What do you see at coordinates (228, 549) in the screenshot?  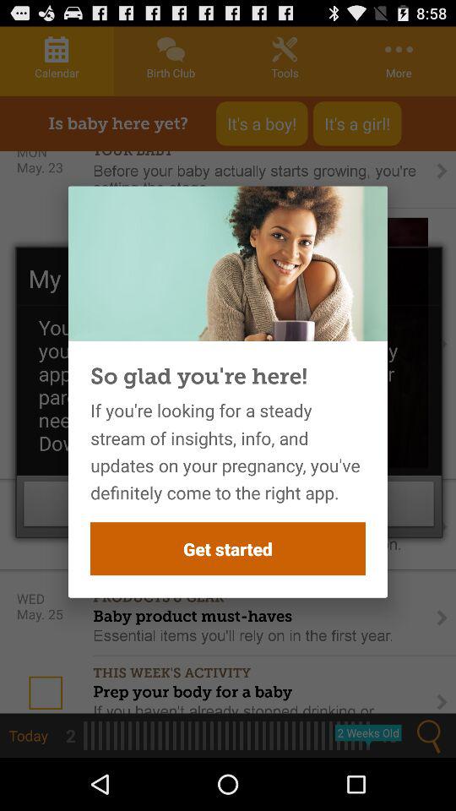 I see `flip until the get started item` at bounding box center [228, 549].